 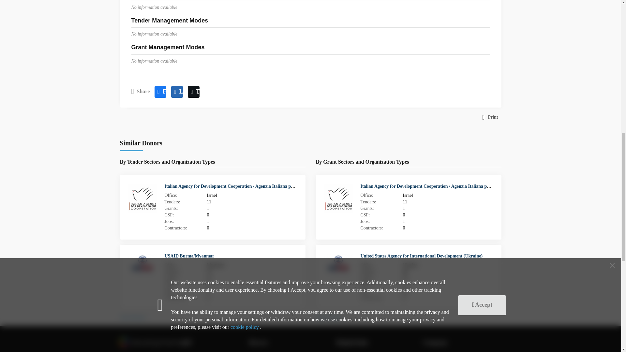 I want to click on Facebook, so click(x=160, y=92).